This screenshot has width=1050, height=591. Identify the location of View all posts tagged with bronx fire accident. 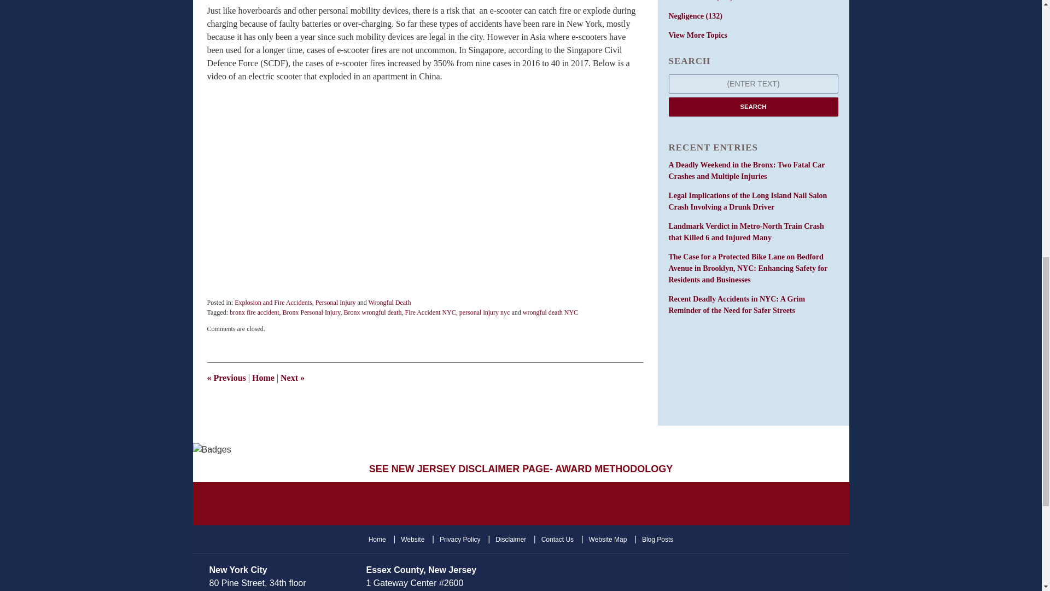
(254, 312).